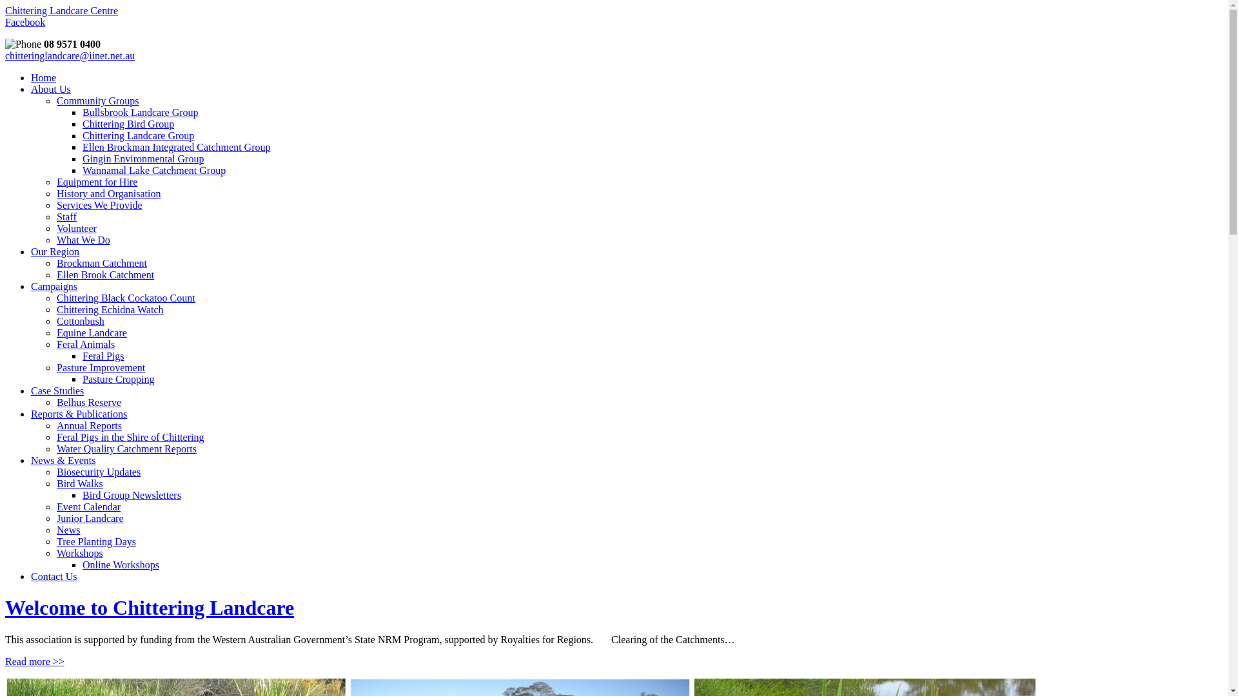  Describe the element at coordinates (54, 576) in the screenshot. I see `Contact Us` at that location.